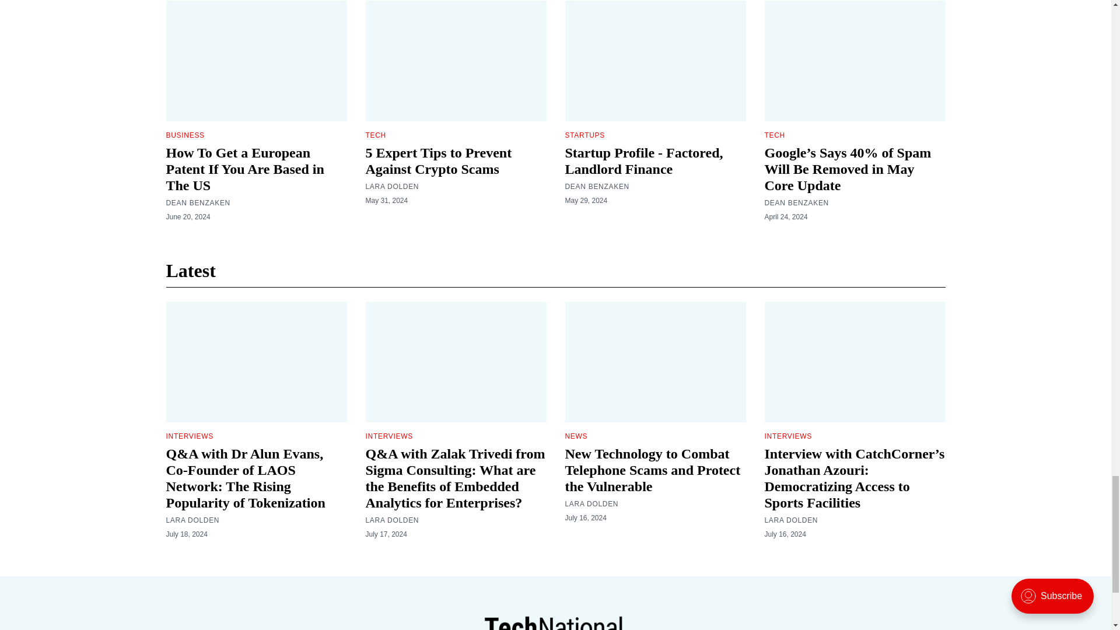 The image size is (1120, 630). Describe the element at coordinates (774, 135) in the screenshot. I see `TECH` at that location.